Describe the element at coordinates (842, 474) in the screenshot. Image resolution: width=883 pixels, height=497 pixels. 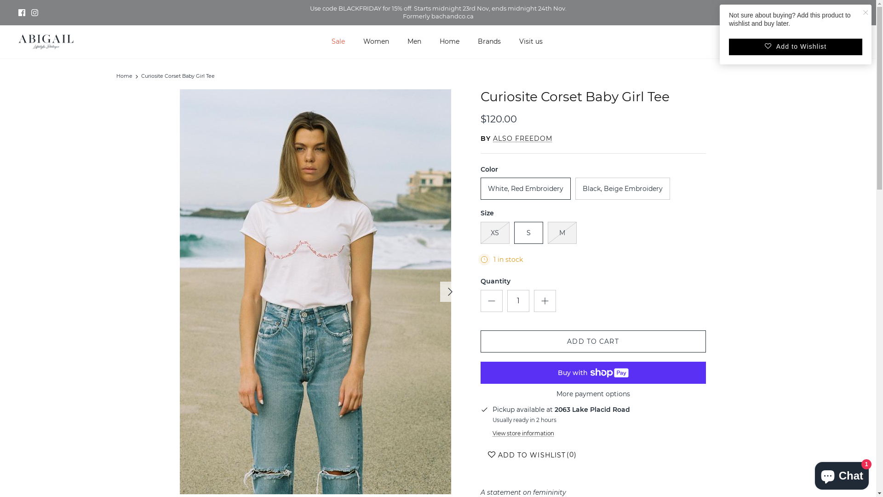
I see `Shopify online store chat` at that location.